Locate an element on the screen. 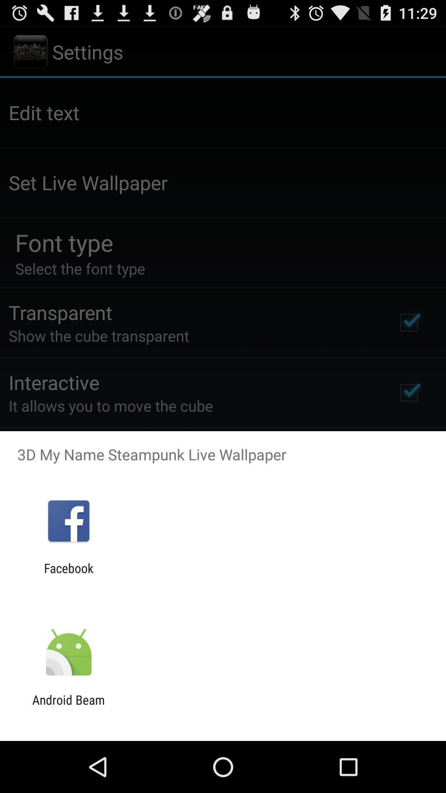 This screenshot has height=793, width=446. click android beam app is located at coordinates (69, 707).